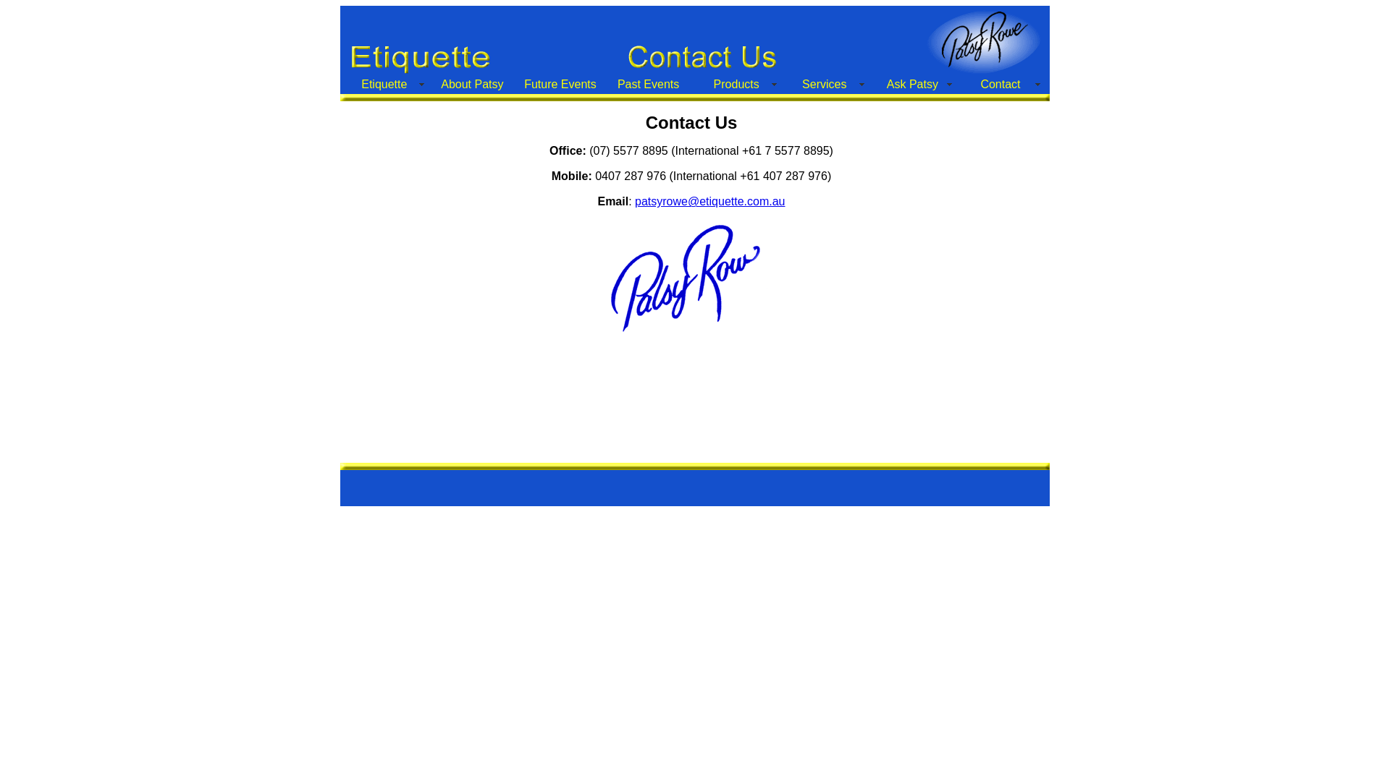  I want to click on Future Events, so click(560, 85).